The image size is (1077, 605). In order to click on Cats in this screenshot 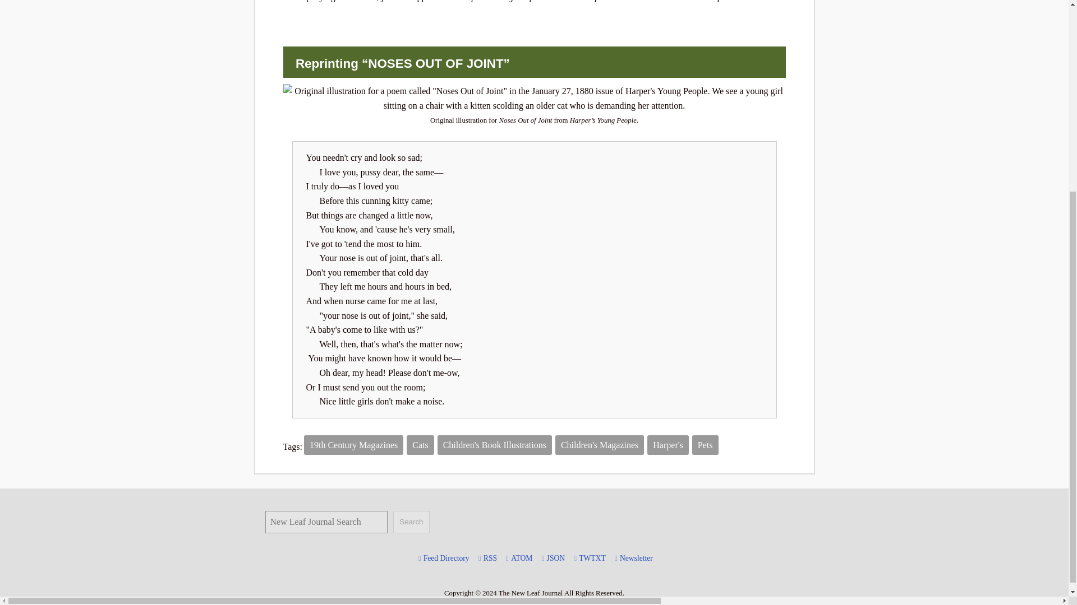, I will do `click(420, 445)`.